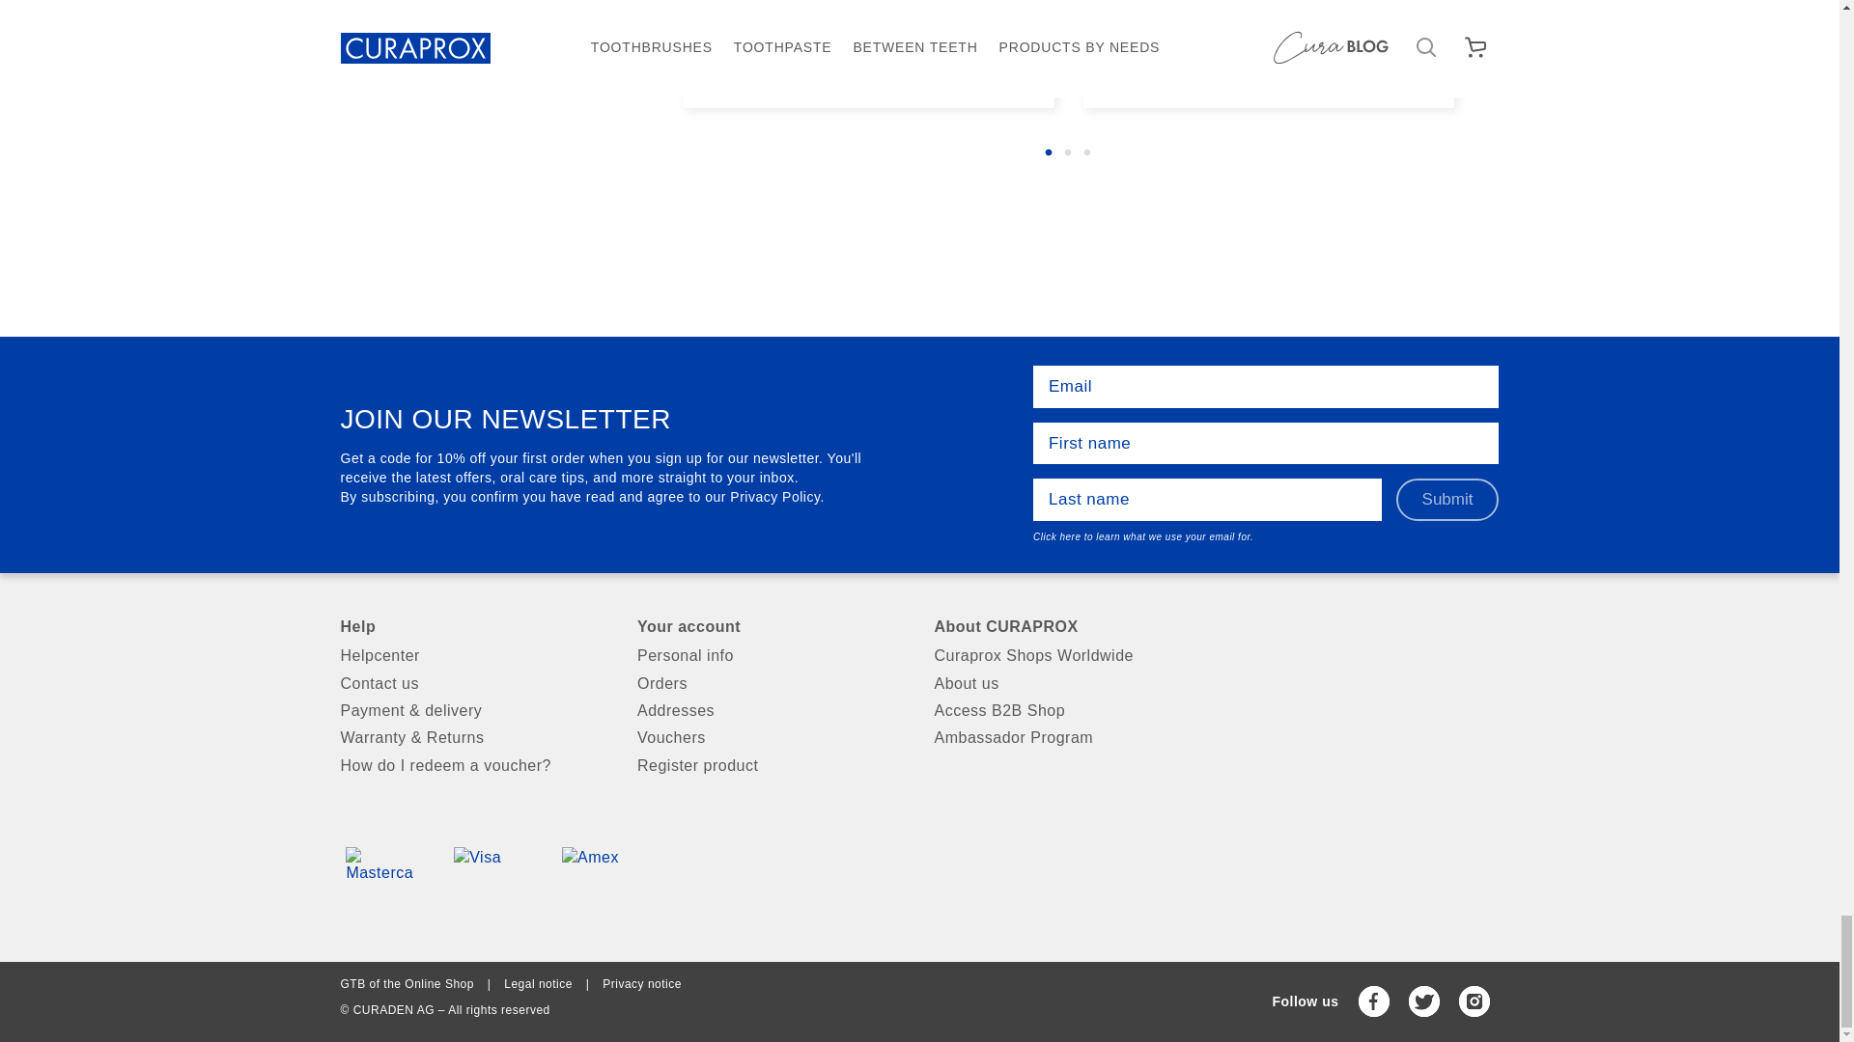 This screenshot has width=1854, height=1042. Describe the element at coordinates (1068, 683) in the screenshot. I see `About us` at that location.